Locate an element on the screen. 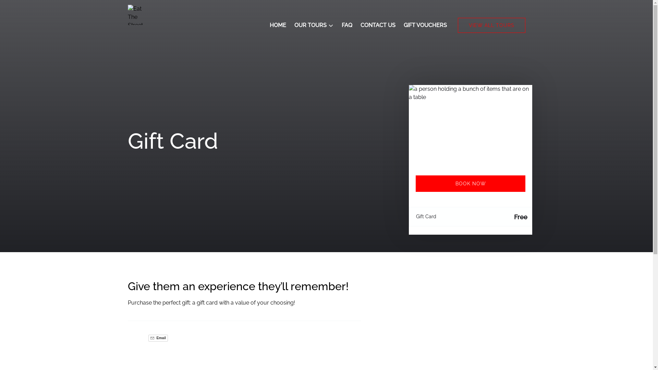 This screenshot has height=370, width=658. CONTACT US is located at coordinates (378, 25).